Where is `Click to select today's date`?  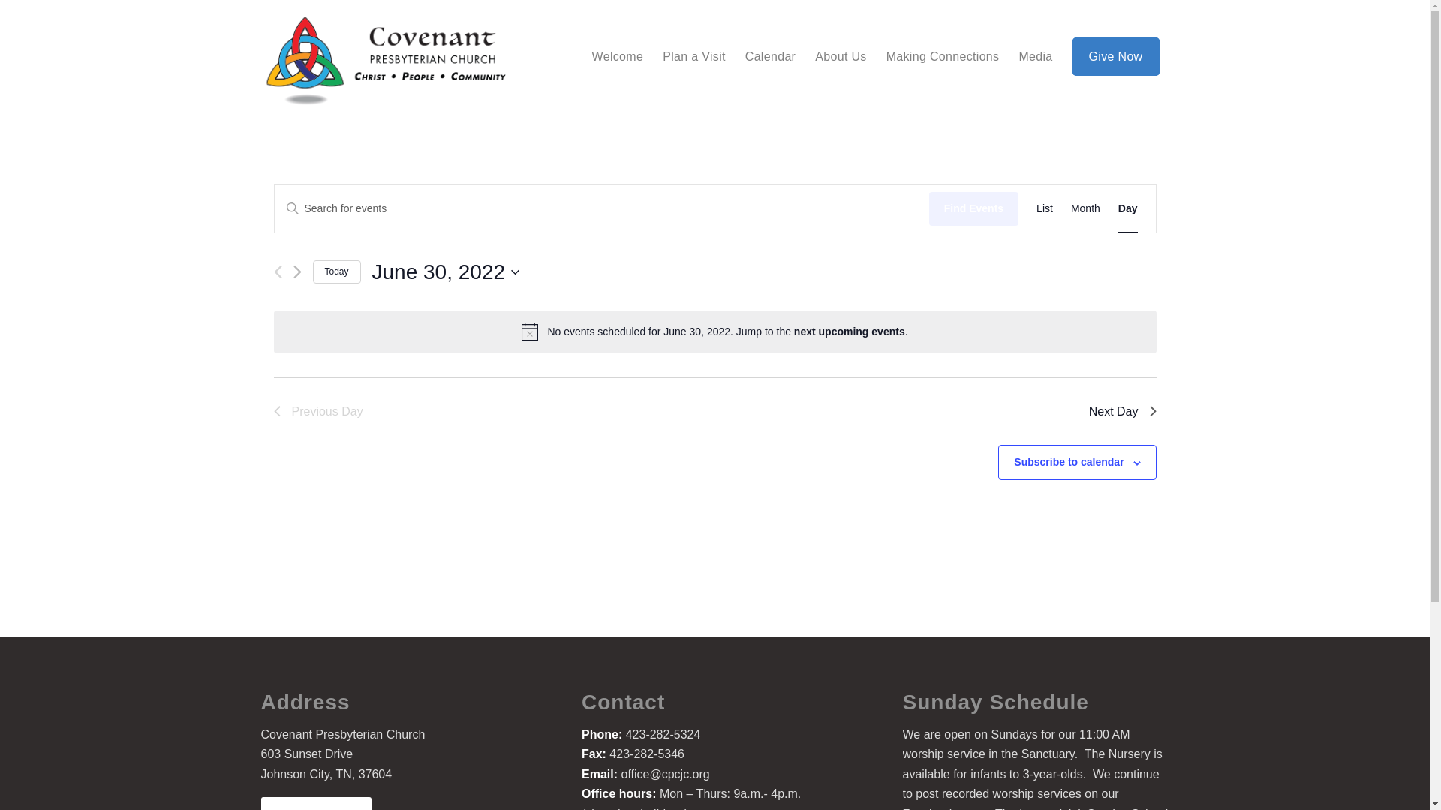 Click to select today's date is located at coordinates (336, 271).